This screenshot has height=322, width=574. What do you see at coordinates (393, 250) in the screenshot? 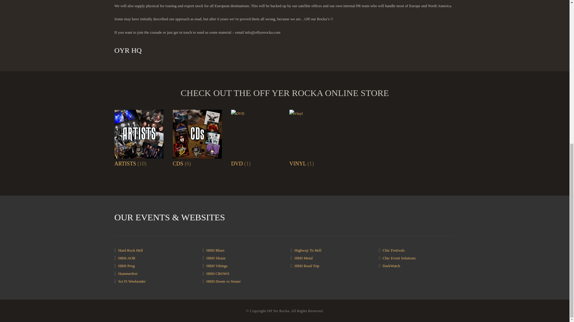
I see `Chic Festivals` at bounding box center [393, 250].